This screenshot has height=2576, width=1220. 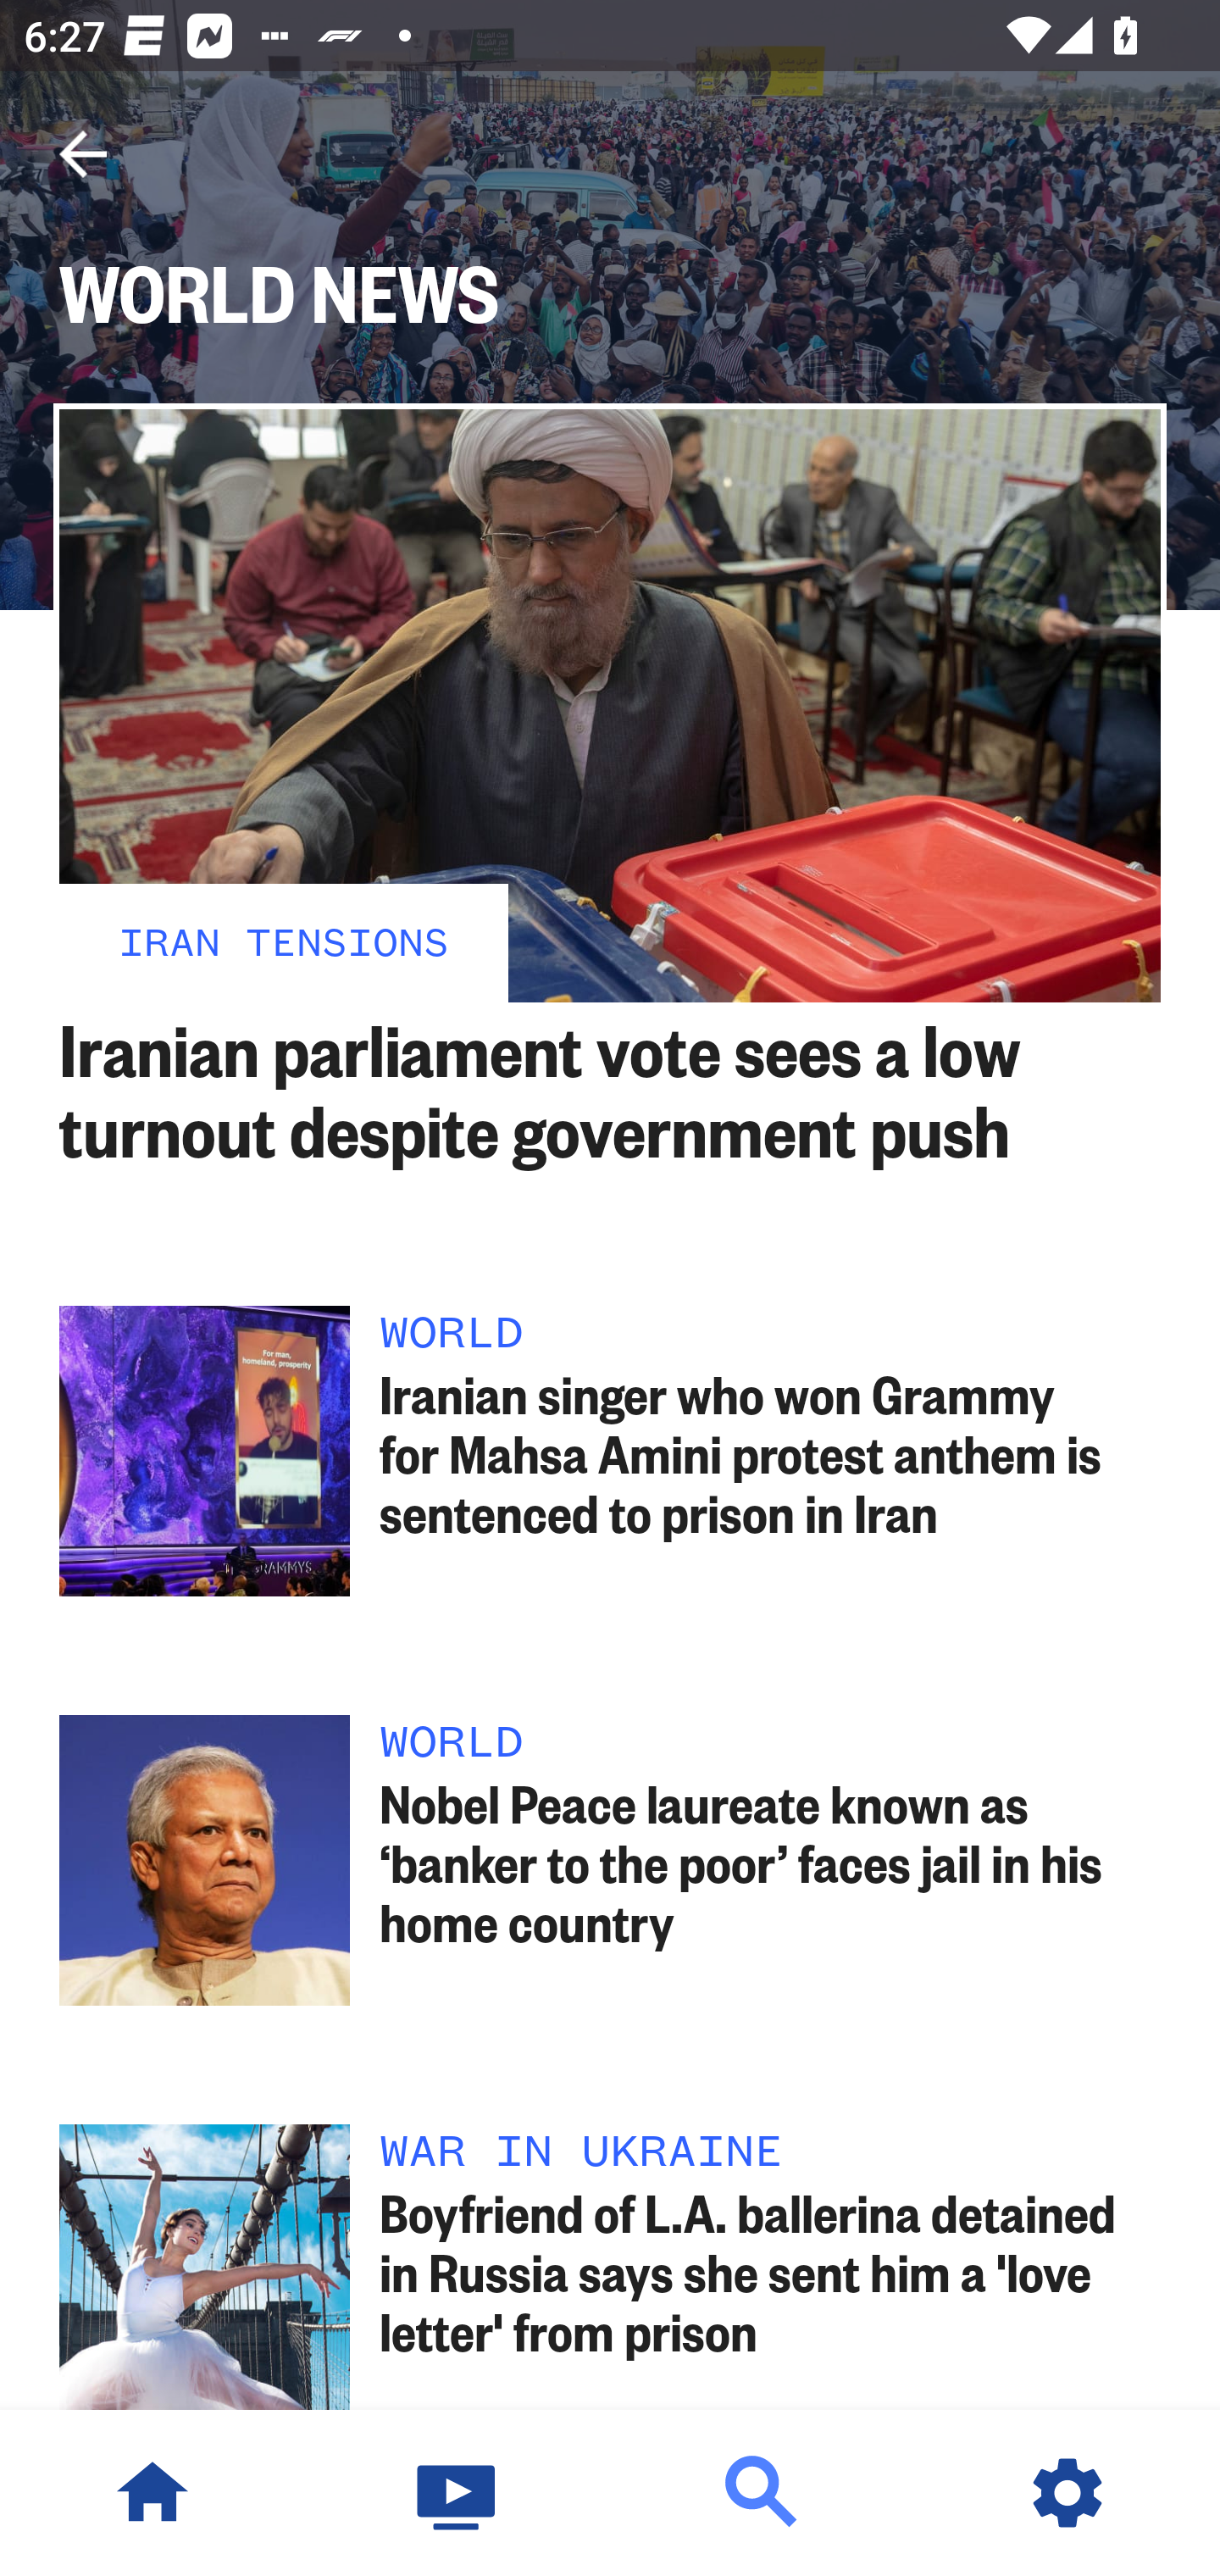 What do you see at coordinates (152, 2493) in the screenshot?
I see `NBC News Home` at bounding box center [152, 2493].